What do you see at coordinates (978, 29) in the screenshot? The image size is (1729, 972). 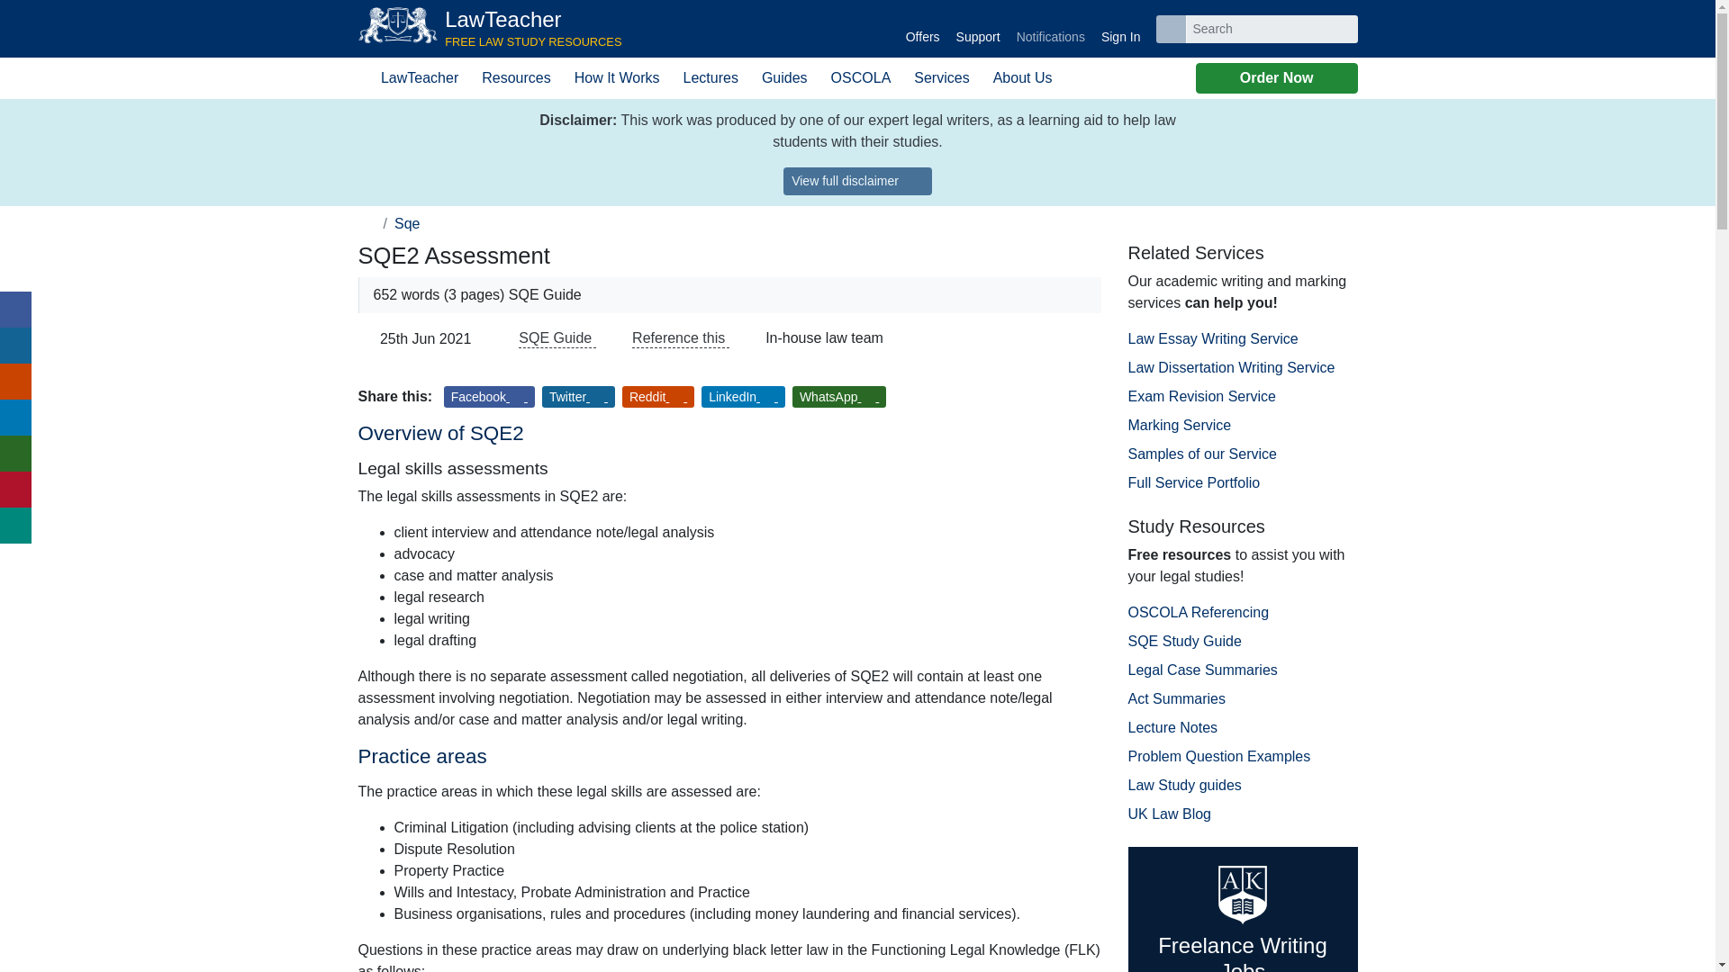 I see `Support` at bounding box center [978, 29].